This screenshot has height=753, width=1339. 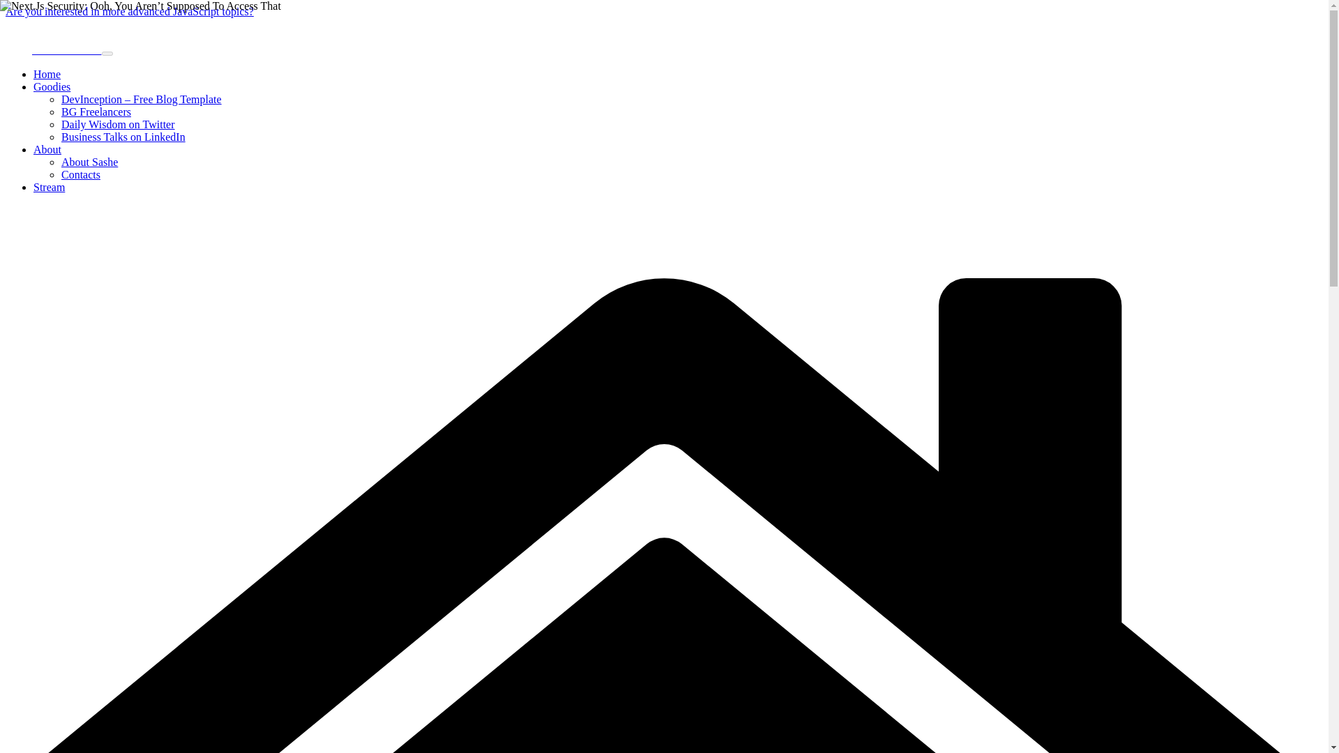 I want to click on Contacts, so click(x=81, y=174).